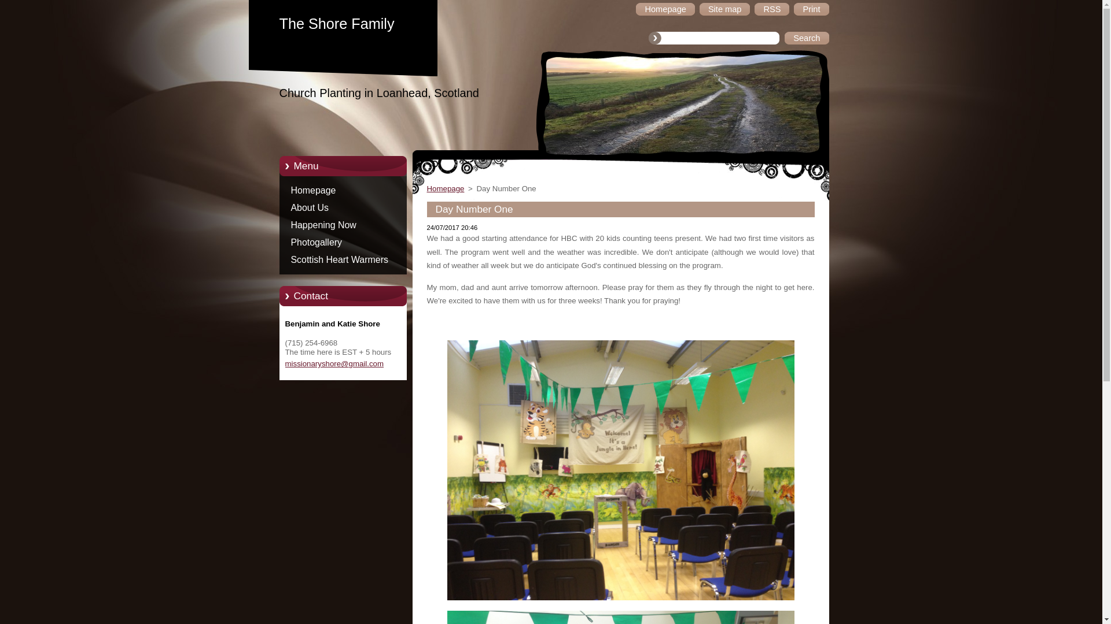  Describe the element at coordinates (806, 38) in the screenshot. I see `Search` at that location.